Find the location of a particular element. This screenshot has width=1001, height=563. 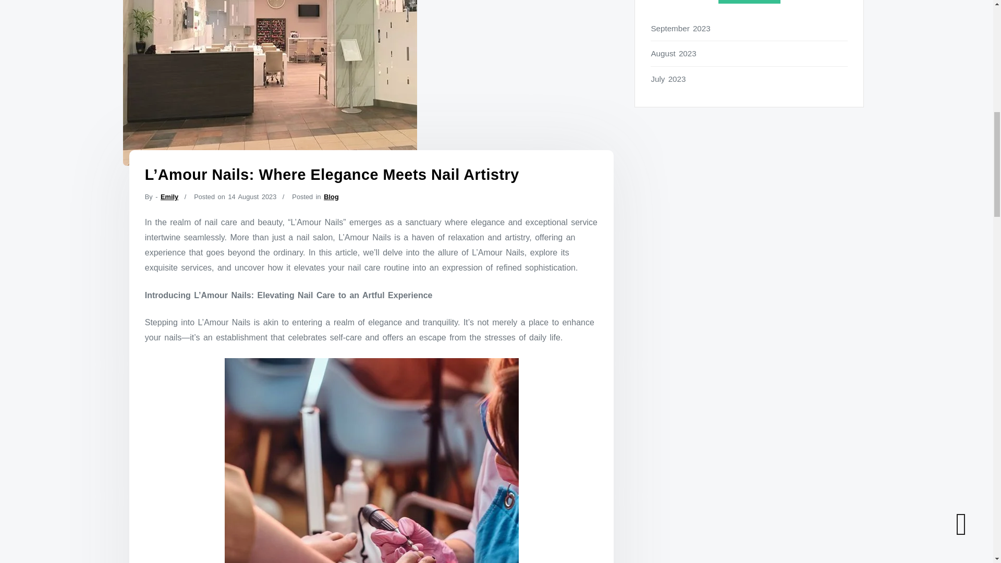

July 2023 is located at coordinates (749, 79).